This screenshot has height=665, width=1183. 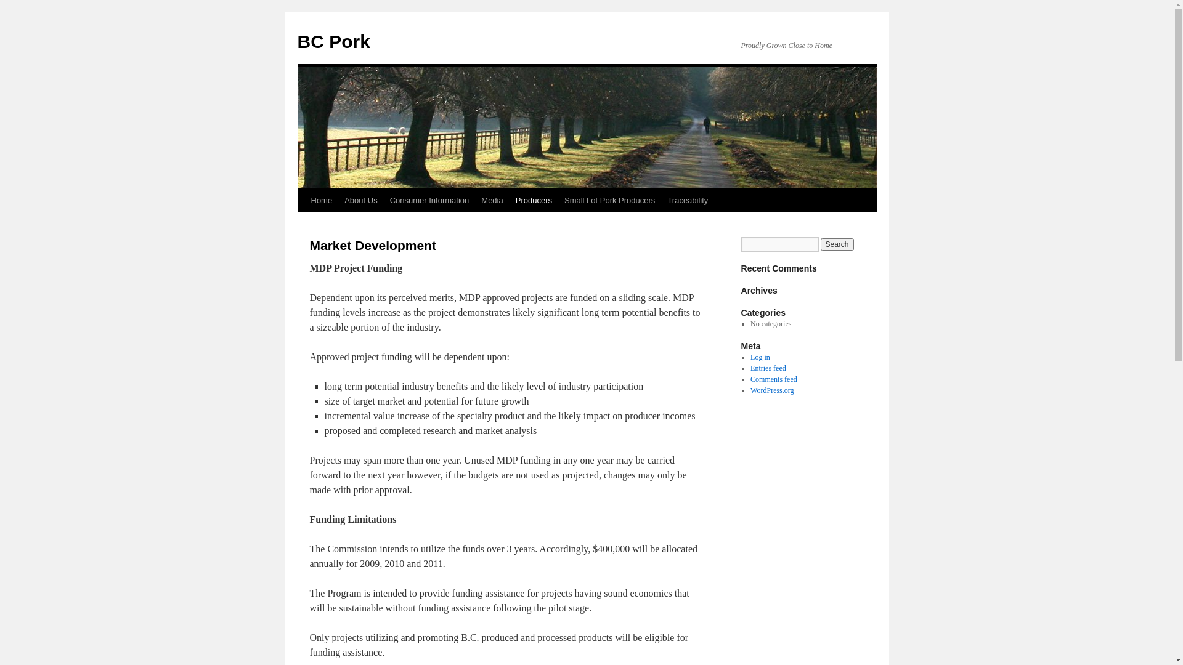 I want to click on Small Lot Pork Producers, so click(x=610, y=201).